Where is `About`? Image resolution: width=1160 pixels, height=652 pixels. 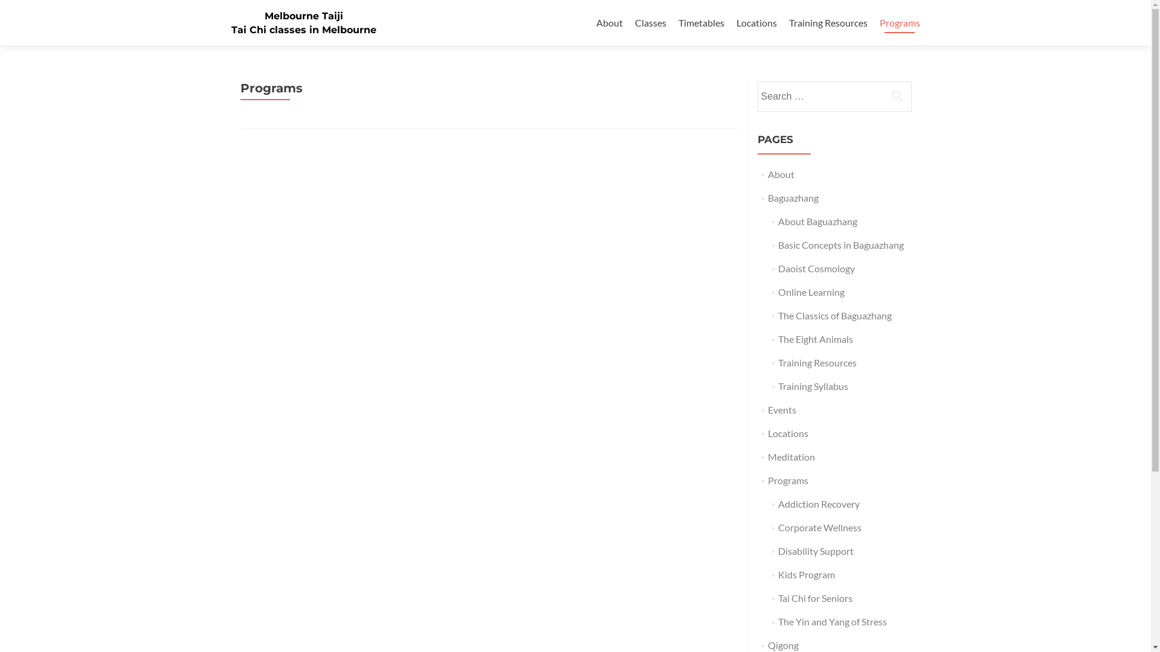
About is located at coordinates (781, 174).